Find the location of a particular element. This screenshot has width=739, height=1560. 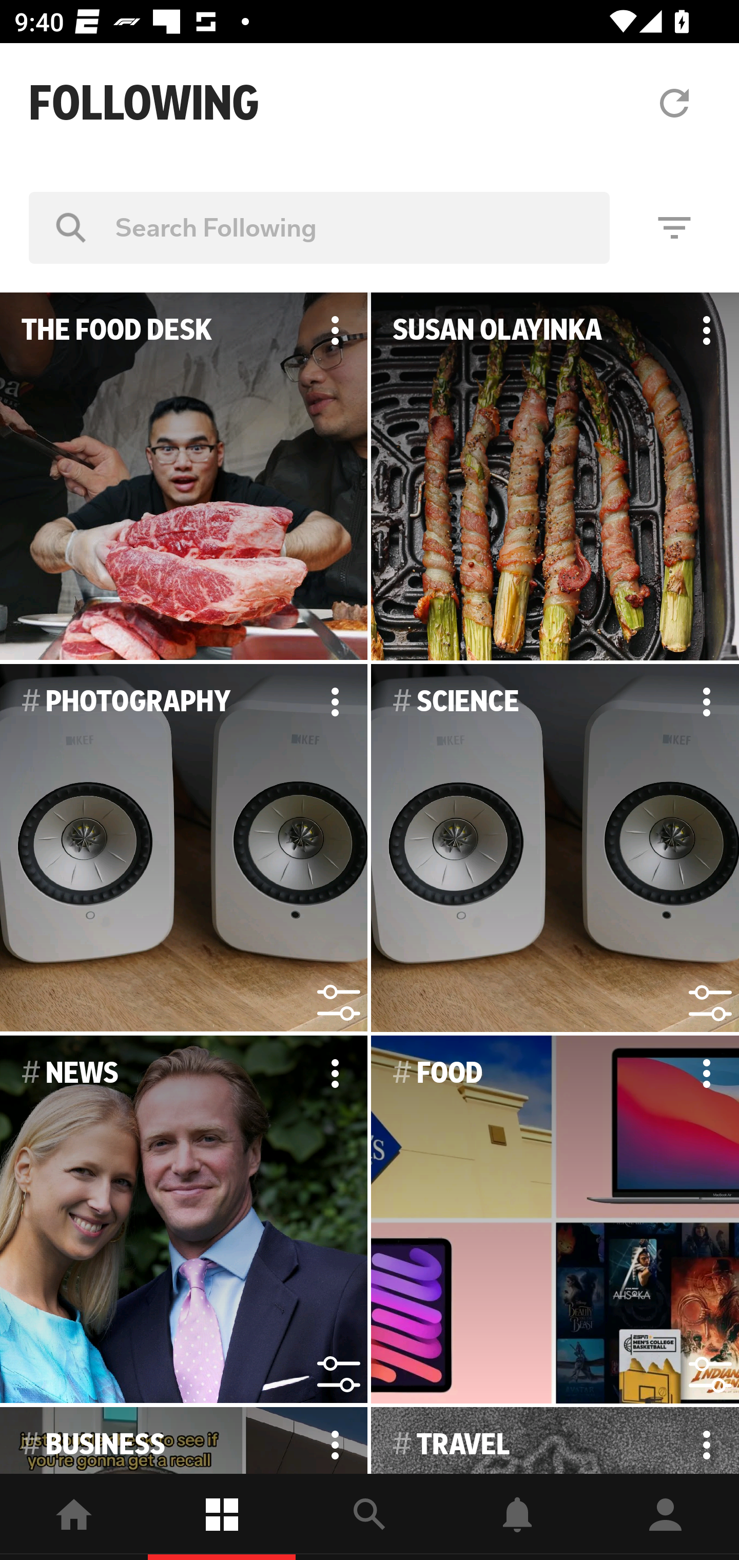

explore is located at coordinates (369, 1517).